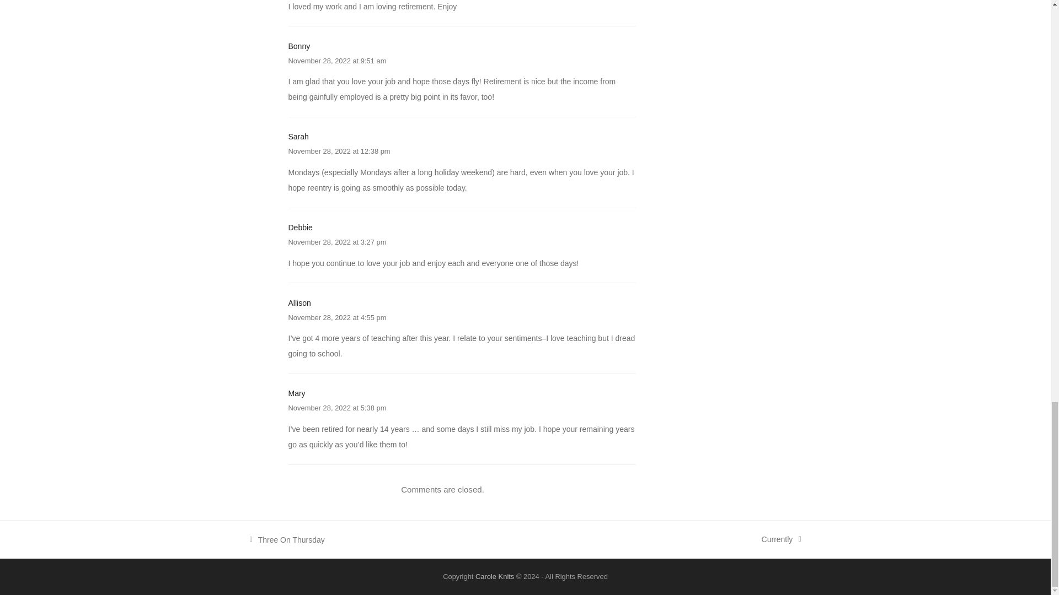 Image resolution: width=1059 pixels, height=595 pixels. Describe the element at coordinates (781, 539) in the screenshot. I see `Sarah` at that location.